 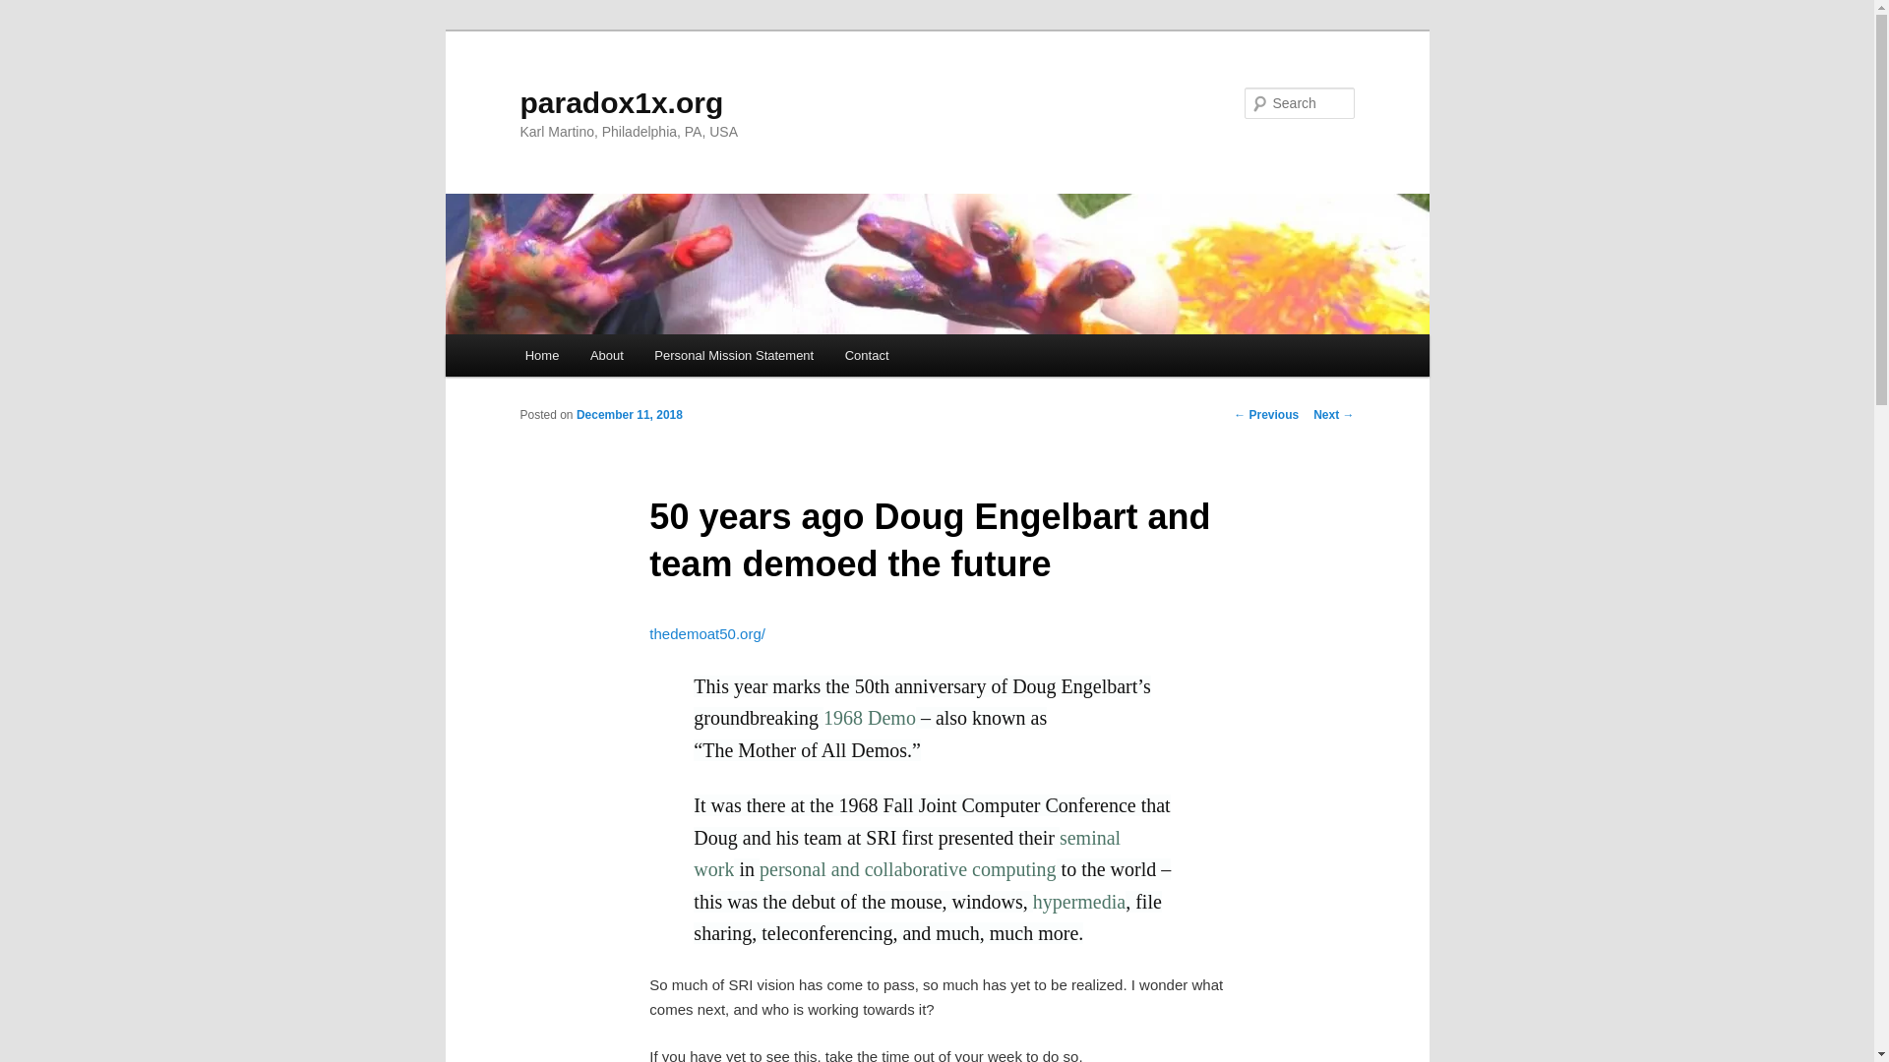 I want to click on December 11, 2018, so click(x=629, y=414).